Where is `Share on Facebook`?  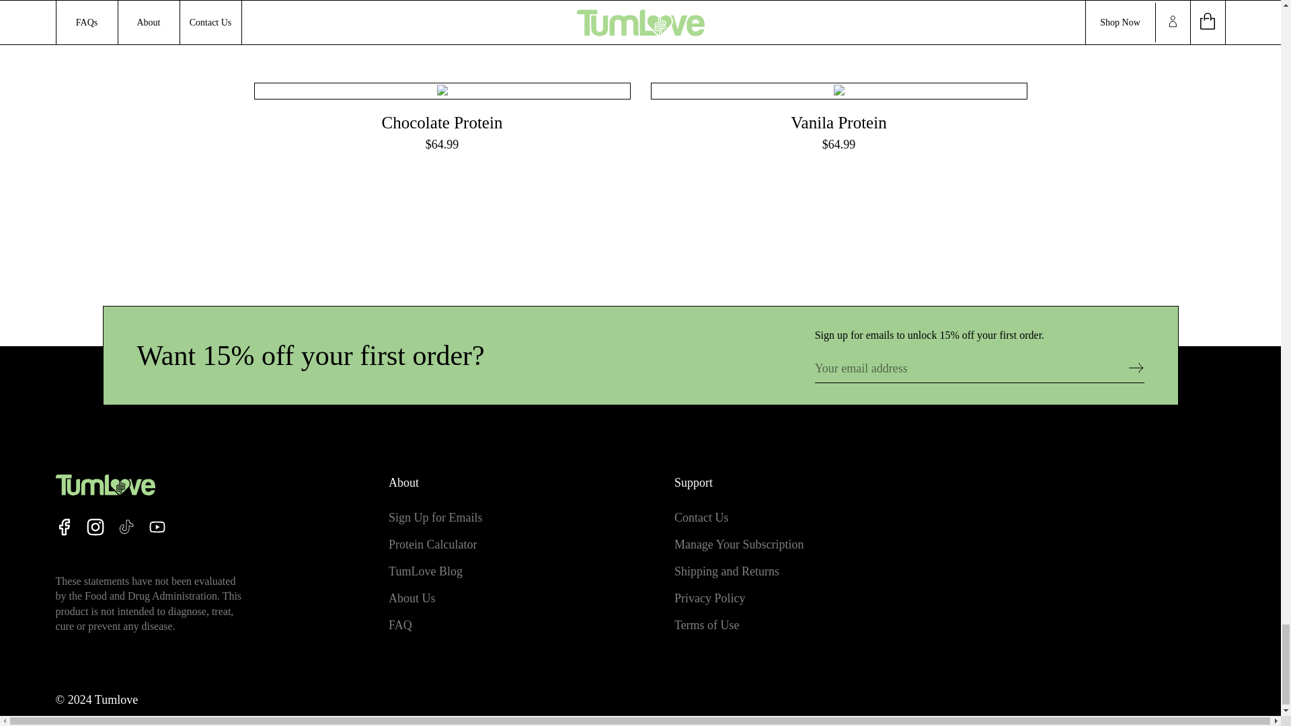
Share on Facebook is located at coordinates (577, 1).